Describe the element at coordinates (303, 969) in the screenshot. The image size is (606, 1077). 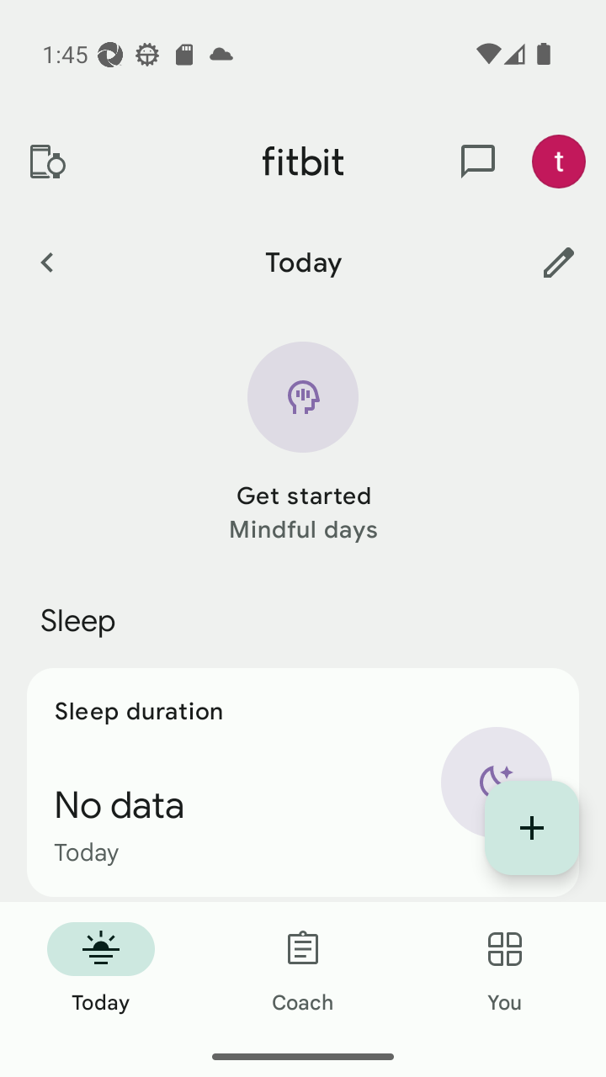
I see `Coach` at that location.